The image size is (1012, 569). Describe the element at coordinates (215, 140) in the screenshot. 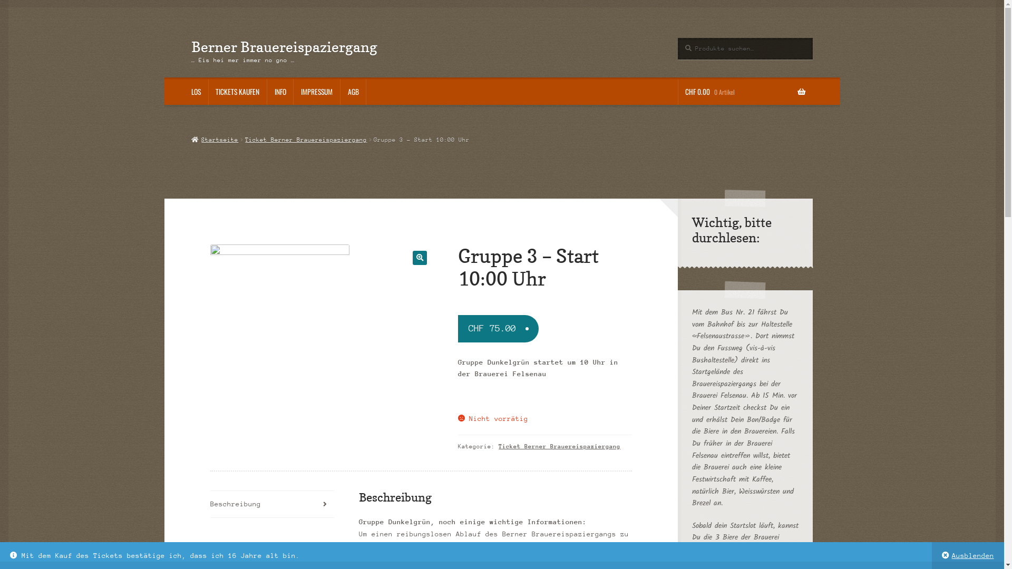

I see `Startseite` at that location.